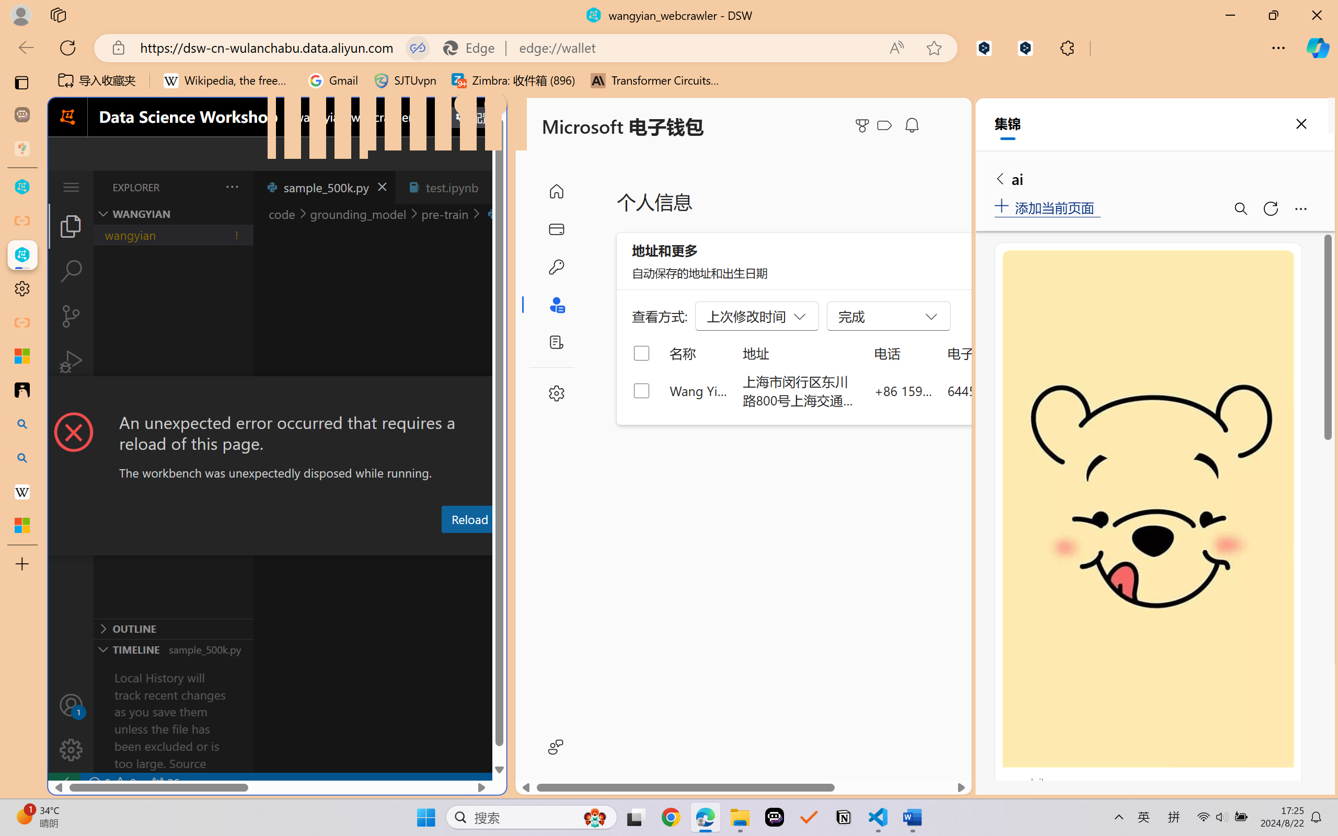 This screenshot has height=836, width=1338. What do you see at coordinates (277, 396) in the screenshot?
I see `Class: actions-container` at bounding box center [277, 396].